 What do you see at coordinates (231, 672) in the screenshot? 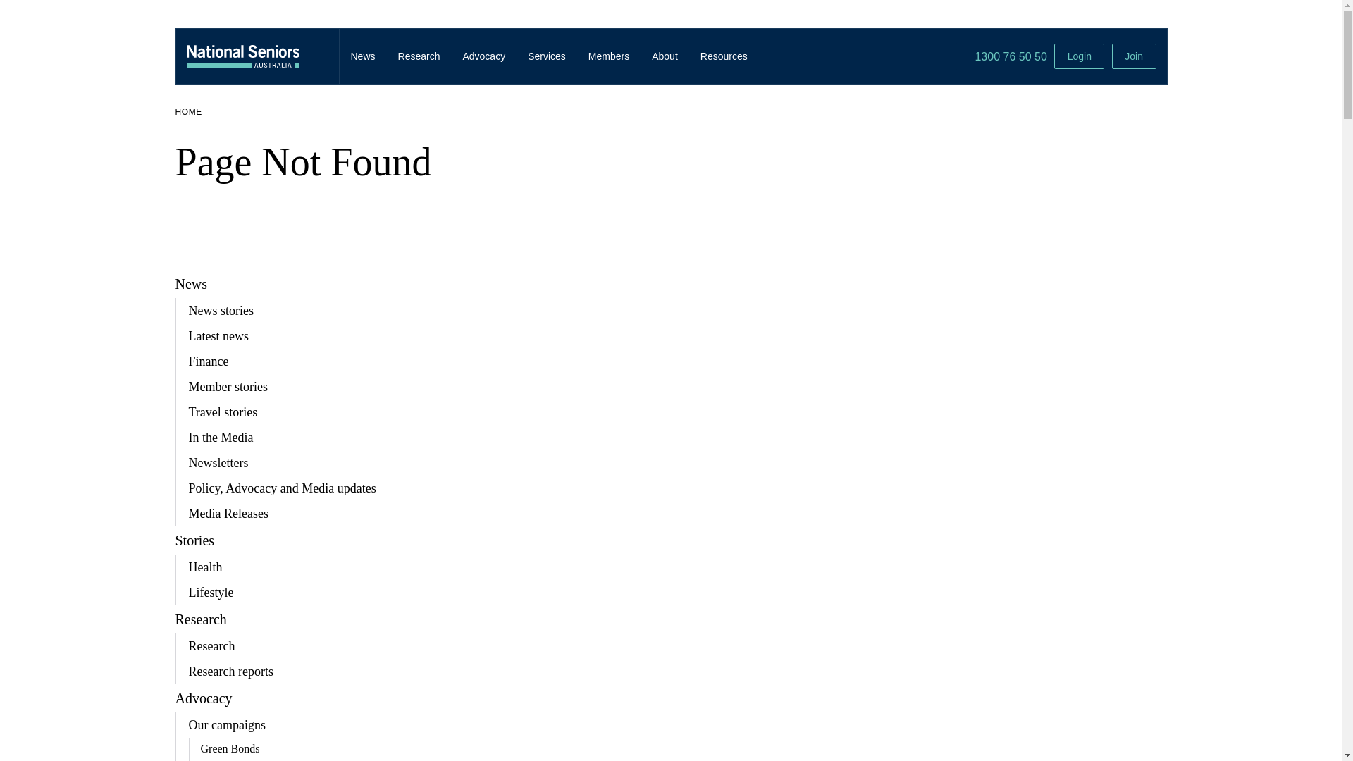
I see `Research reports` at bounding box center [231, 672].